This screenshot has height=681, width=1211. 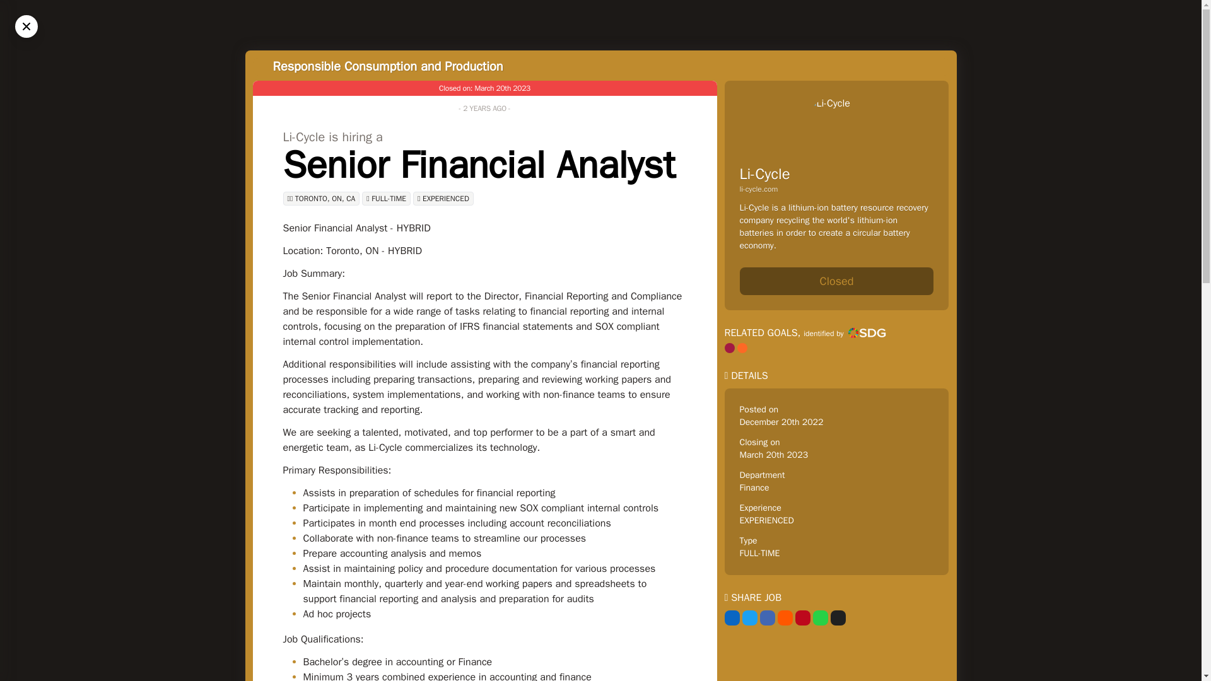 I want to click on share on pinterest, so click(x=802, y=618).